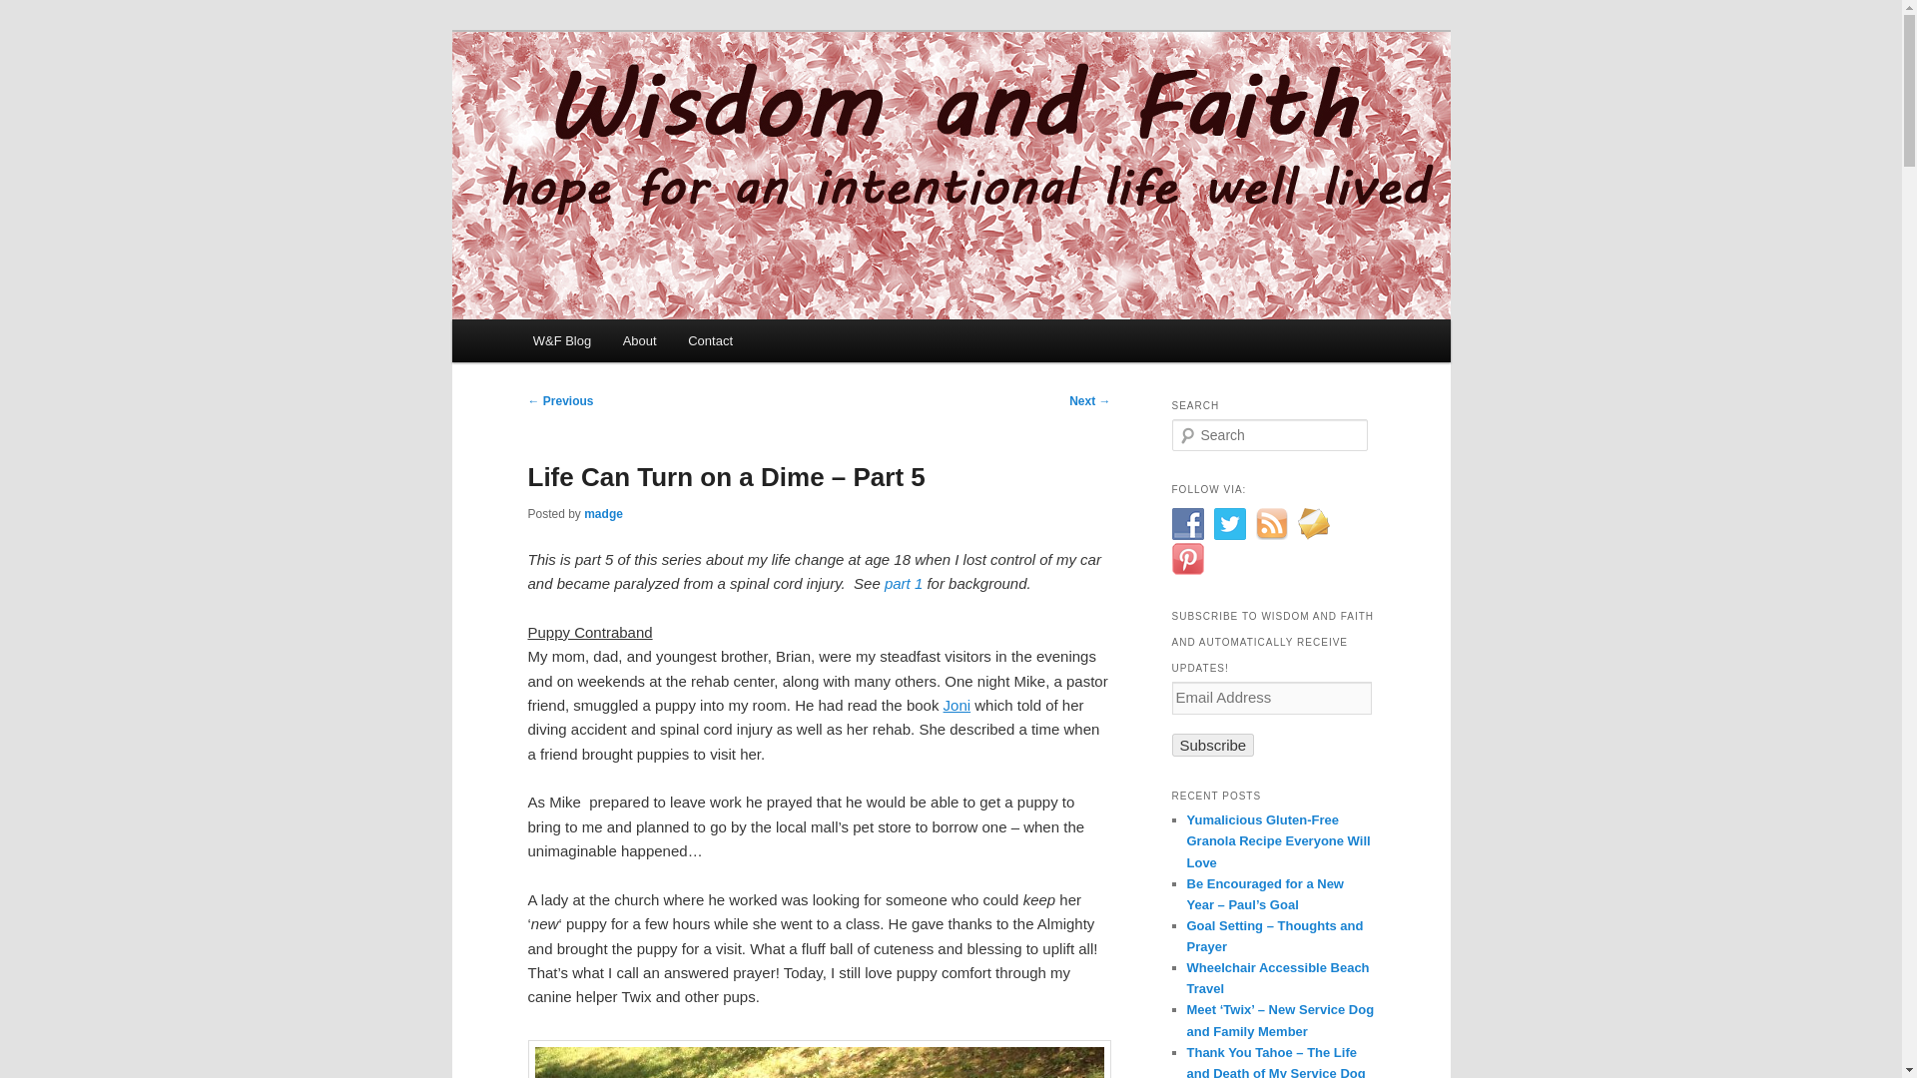 Image resolution: width=1917 pixels, height=1078 pixels. I want to click on View all posts by madge, so click(603, 513).